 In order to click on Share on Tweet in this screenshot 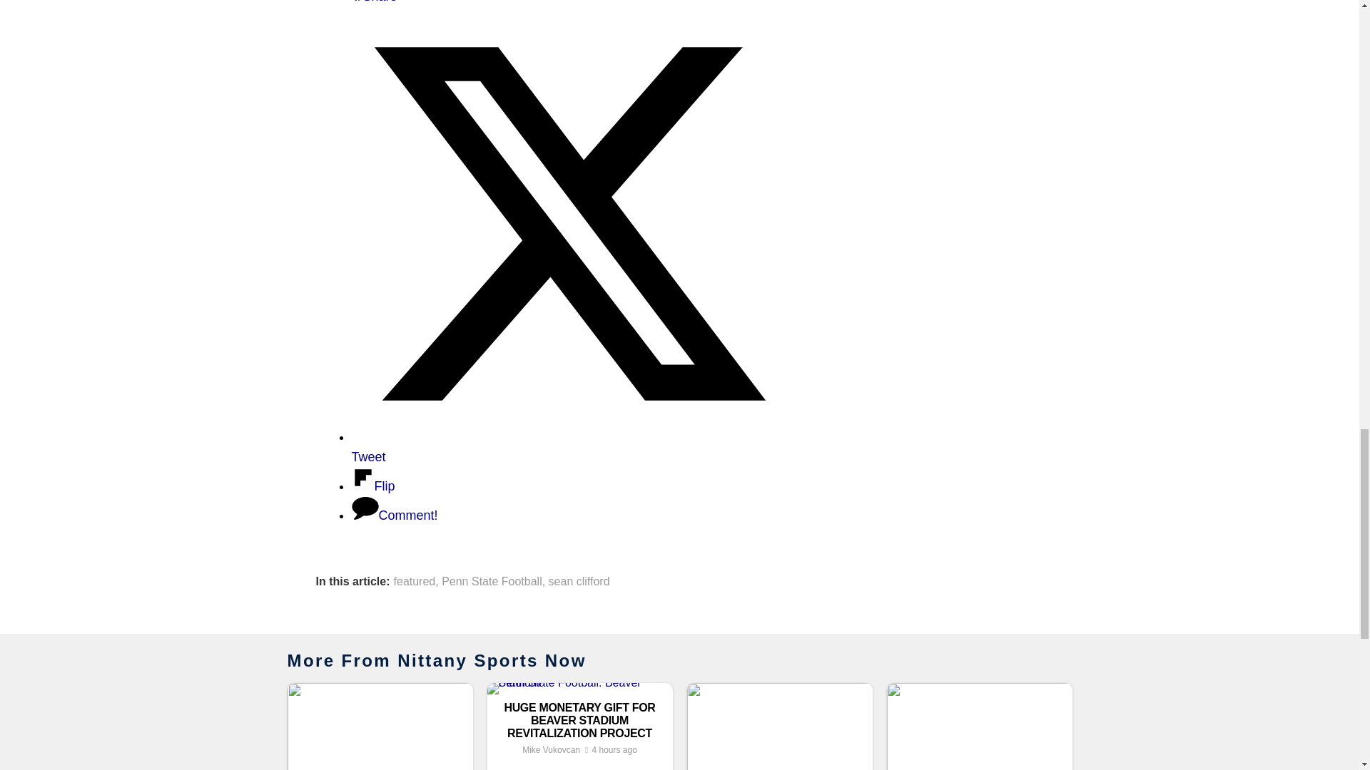, I will do `click(568, 446)`.